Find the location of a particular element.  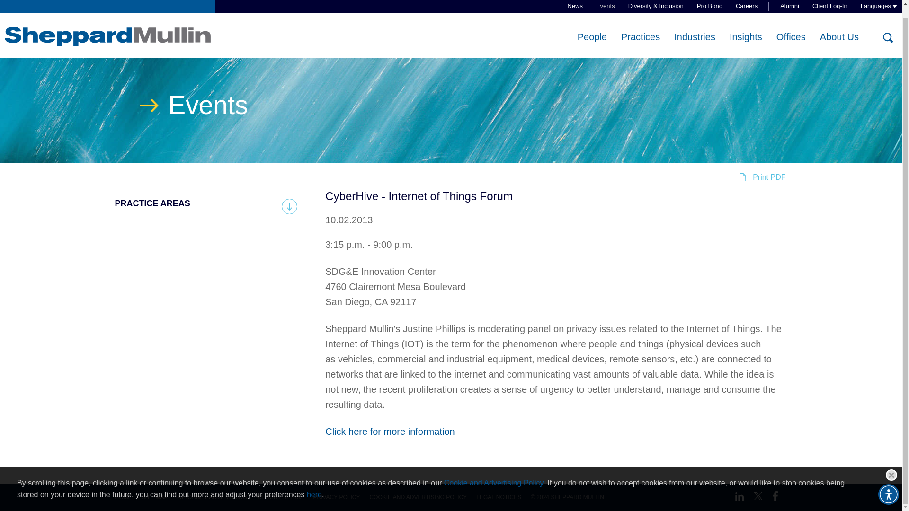

Practices is located at coordinates (640, 26).